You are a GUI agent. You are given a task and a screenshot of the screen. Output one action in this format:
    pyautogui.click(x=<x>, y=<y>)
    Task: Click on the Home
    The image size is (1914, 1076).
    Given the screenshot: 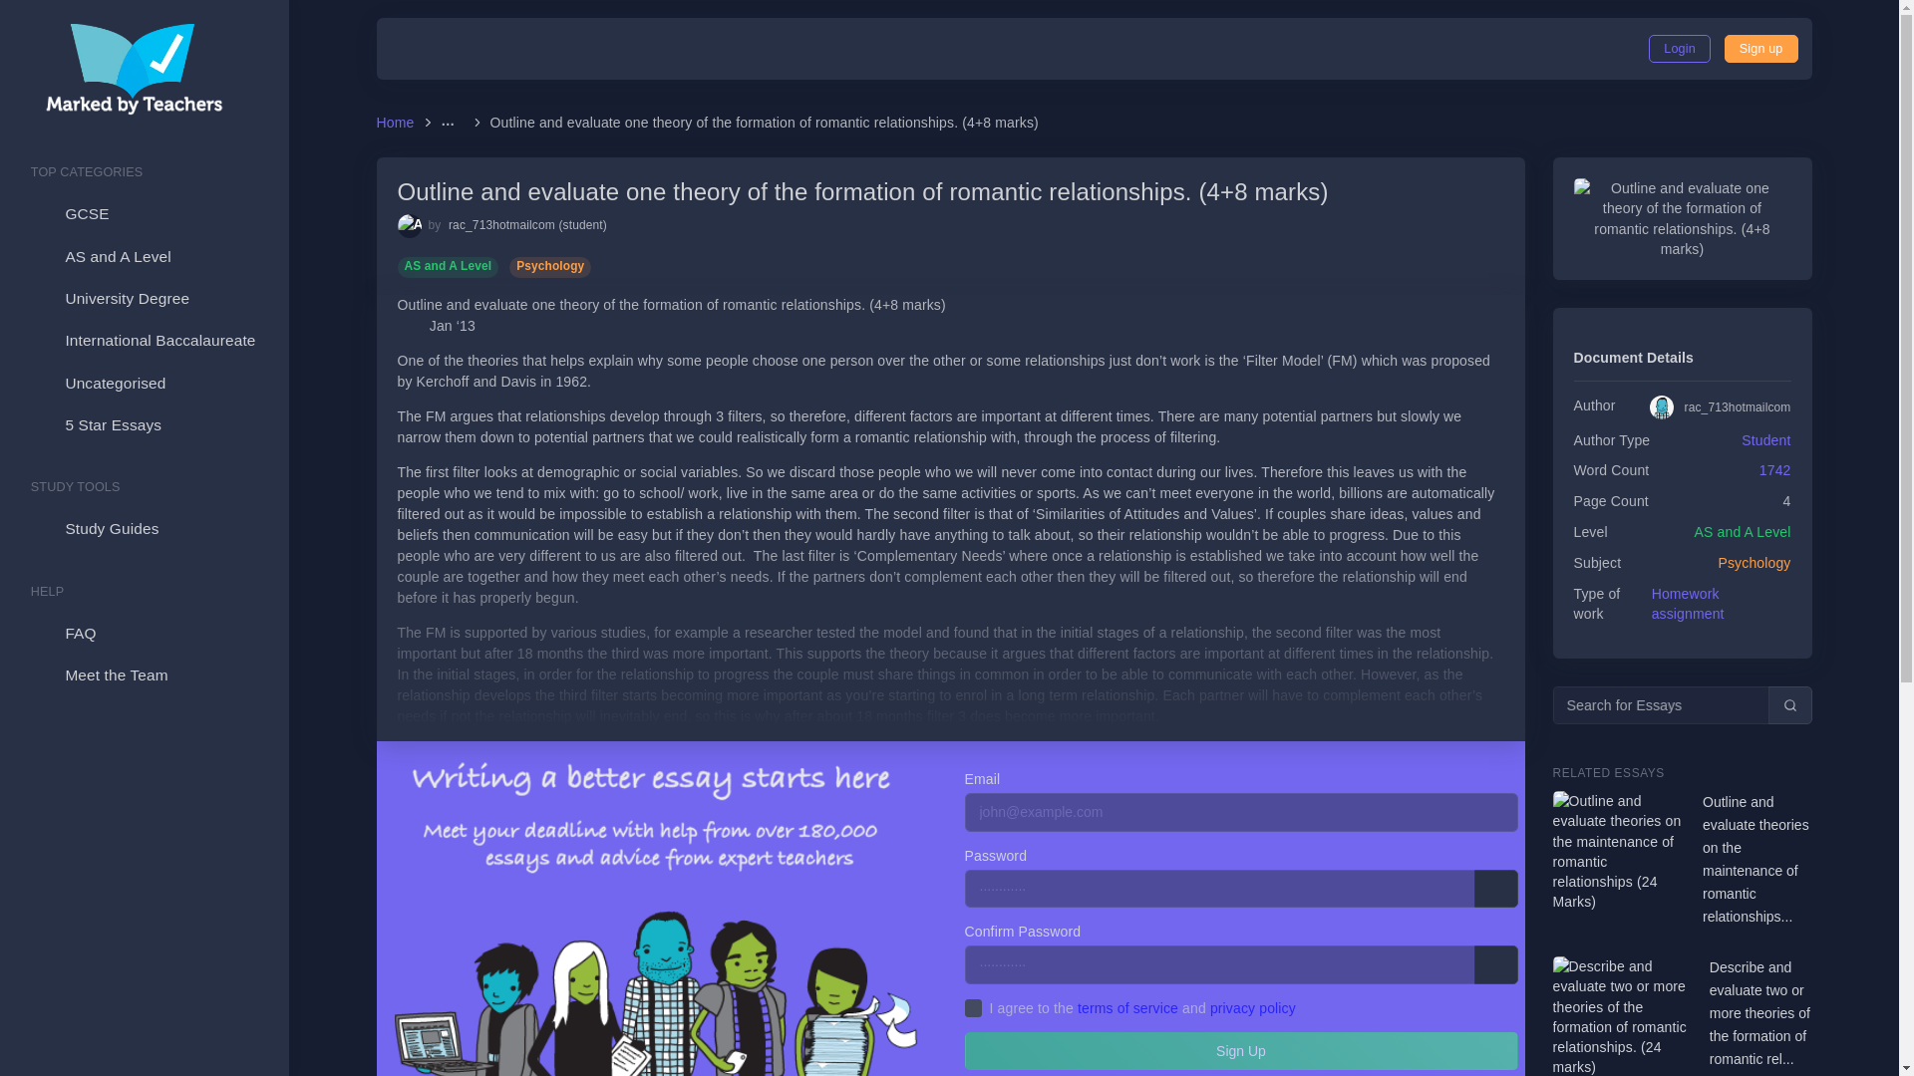 What is the action you would take?
    pyautogui.click(x=398, y=122)
    